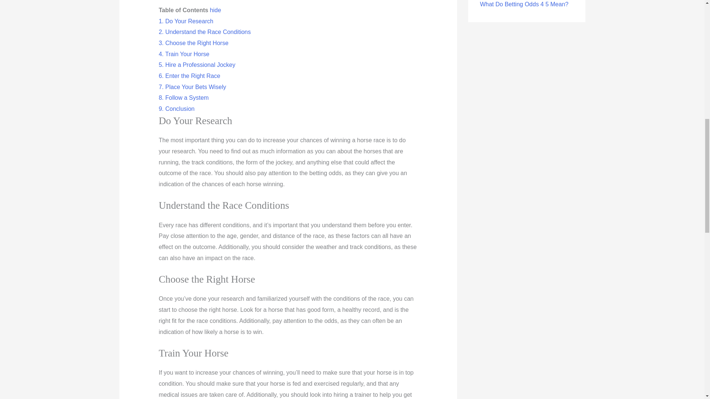  I want to click on 3. Choose the Right Horse, so click(193, 43).